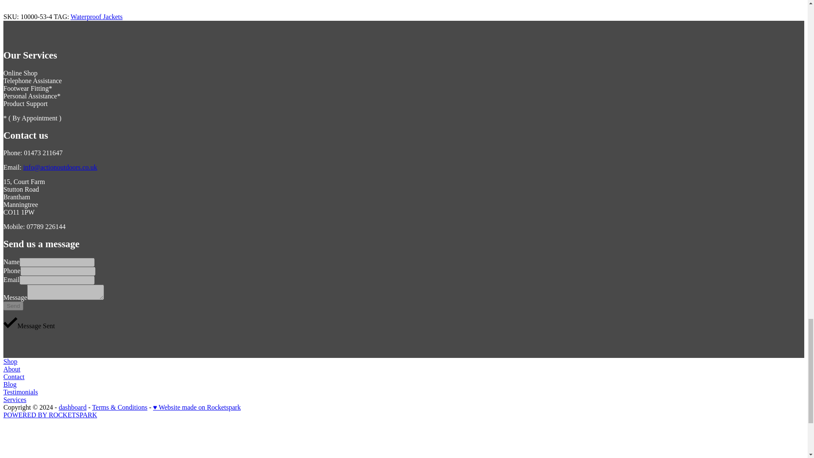  What do you see at coordinates (72, 407) in the screenshot?
I see `dashboard` at bounding box center [72, 407].